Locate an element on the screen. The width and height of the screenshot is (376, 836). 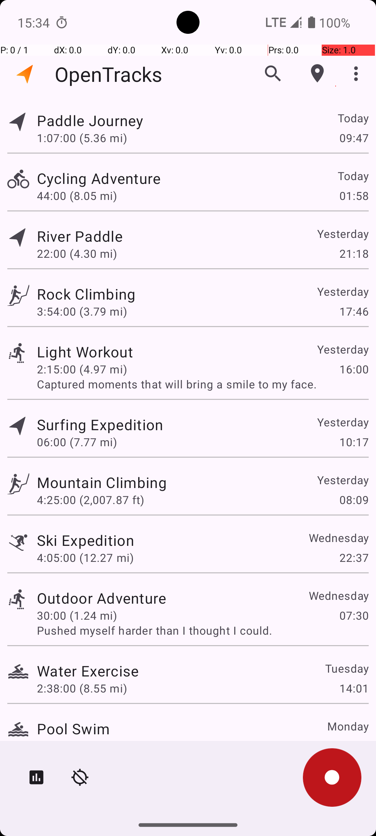
Water Exercise is located at coordinates (88, 671).